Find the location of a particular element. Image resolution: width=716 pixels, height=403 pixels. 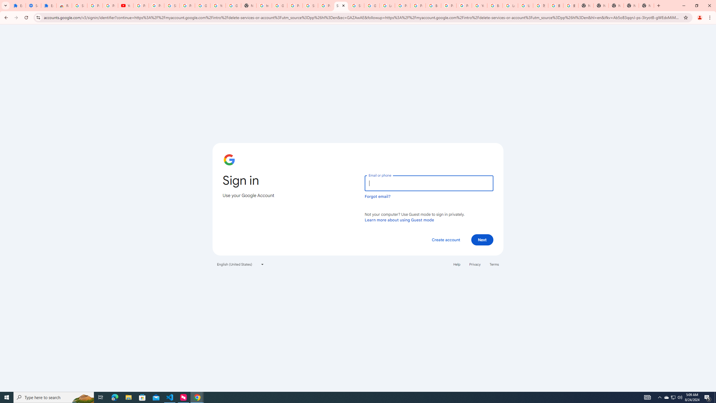

Forgot email? is located at coordinates (378, 196).